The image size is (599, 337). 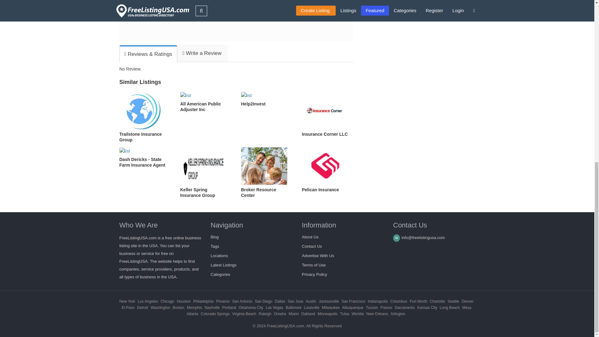 What do you see at coordinates (314, 265) in the screenshot?
I see `Terms of Use` at bounding box center [314, 265].